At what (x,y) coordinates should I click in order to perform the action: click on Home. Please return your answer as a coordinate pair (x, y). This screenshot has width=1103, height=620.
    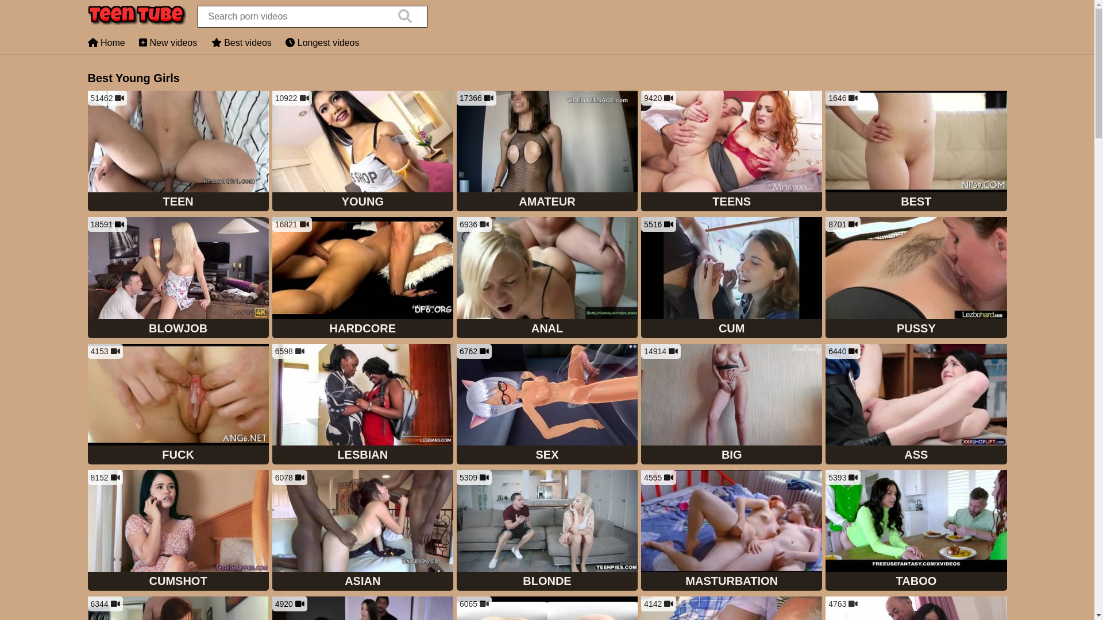
    Looking at the image, I should click on (106, 42).